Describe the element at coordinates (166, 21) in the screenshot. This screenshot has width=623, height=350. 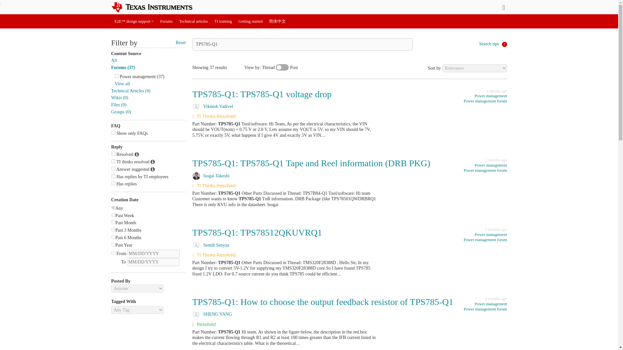
I see `Forums` at that location.